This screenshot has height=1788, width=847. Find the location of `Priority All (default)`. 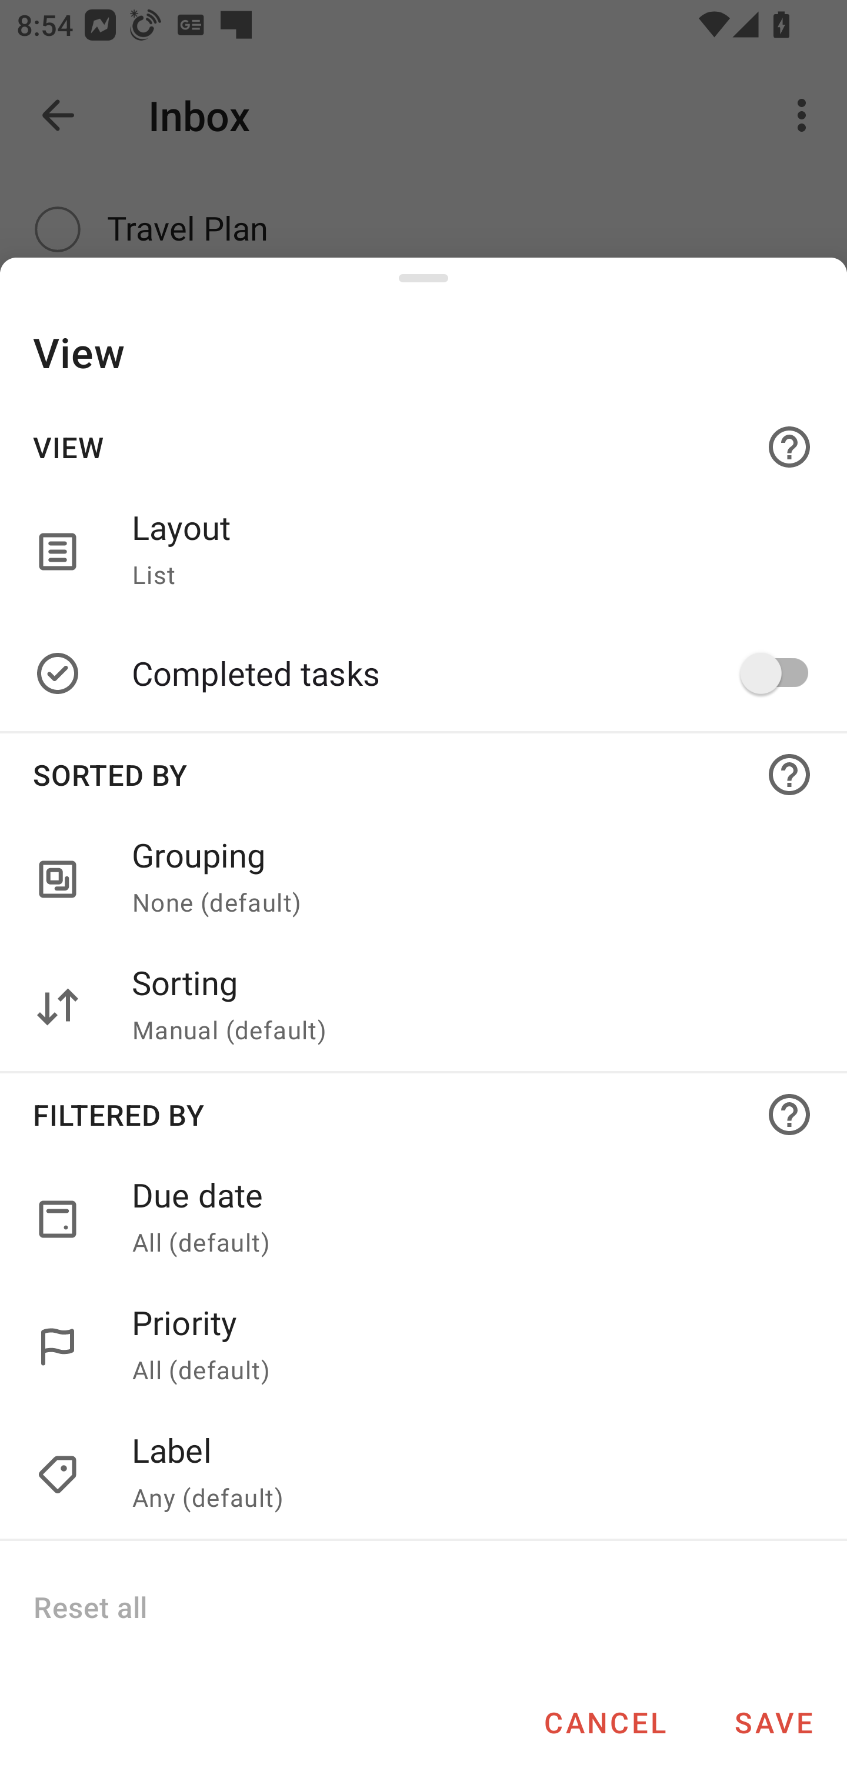

Priority All (default) is located at coordinates (465, 1347).